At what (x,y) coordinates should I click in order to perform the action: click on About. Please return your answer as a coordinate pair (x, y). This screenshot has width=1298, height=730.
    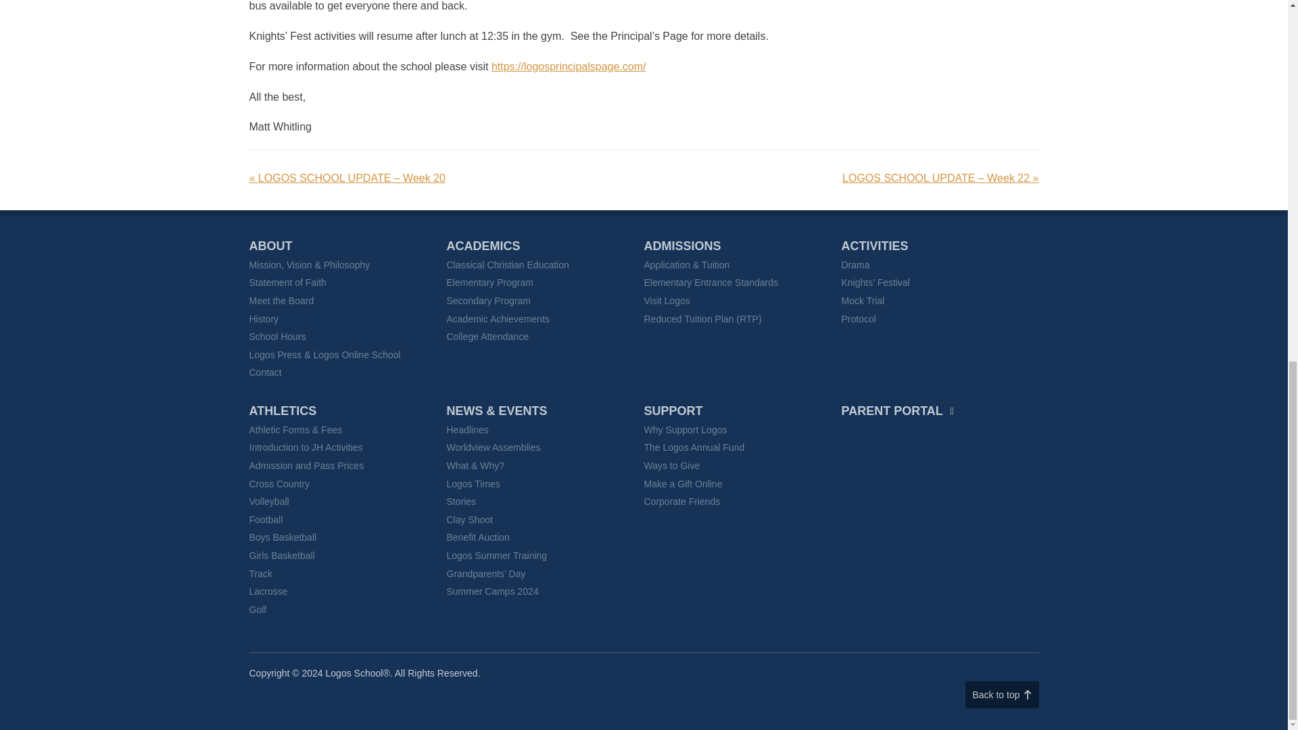
    Looking at the image, I should click on (270, 246).